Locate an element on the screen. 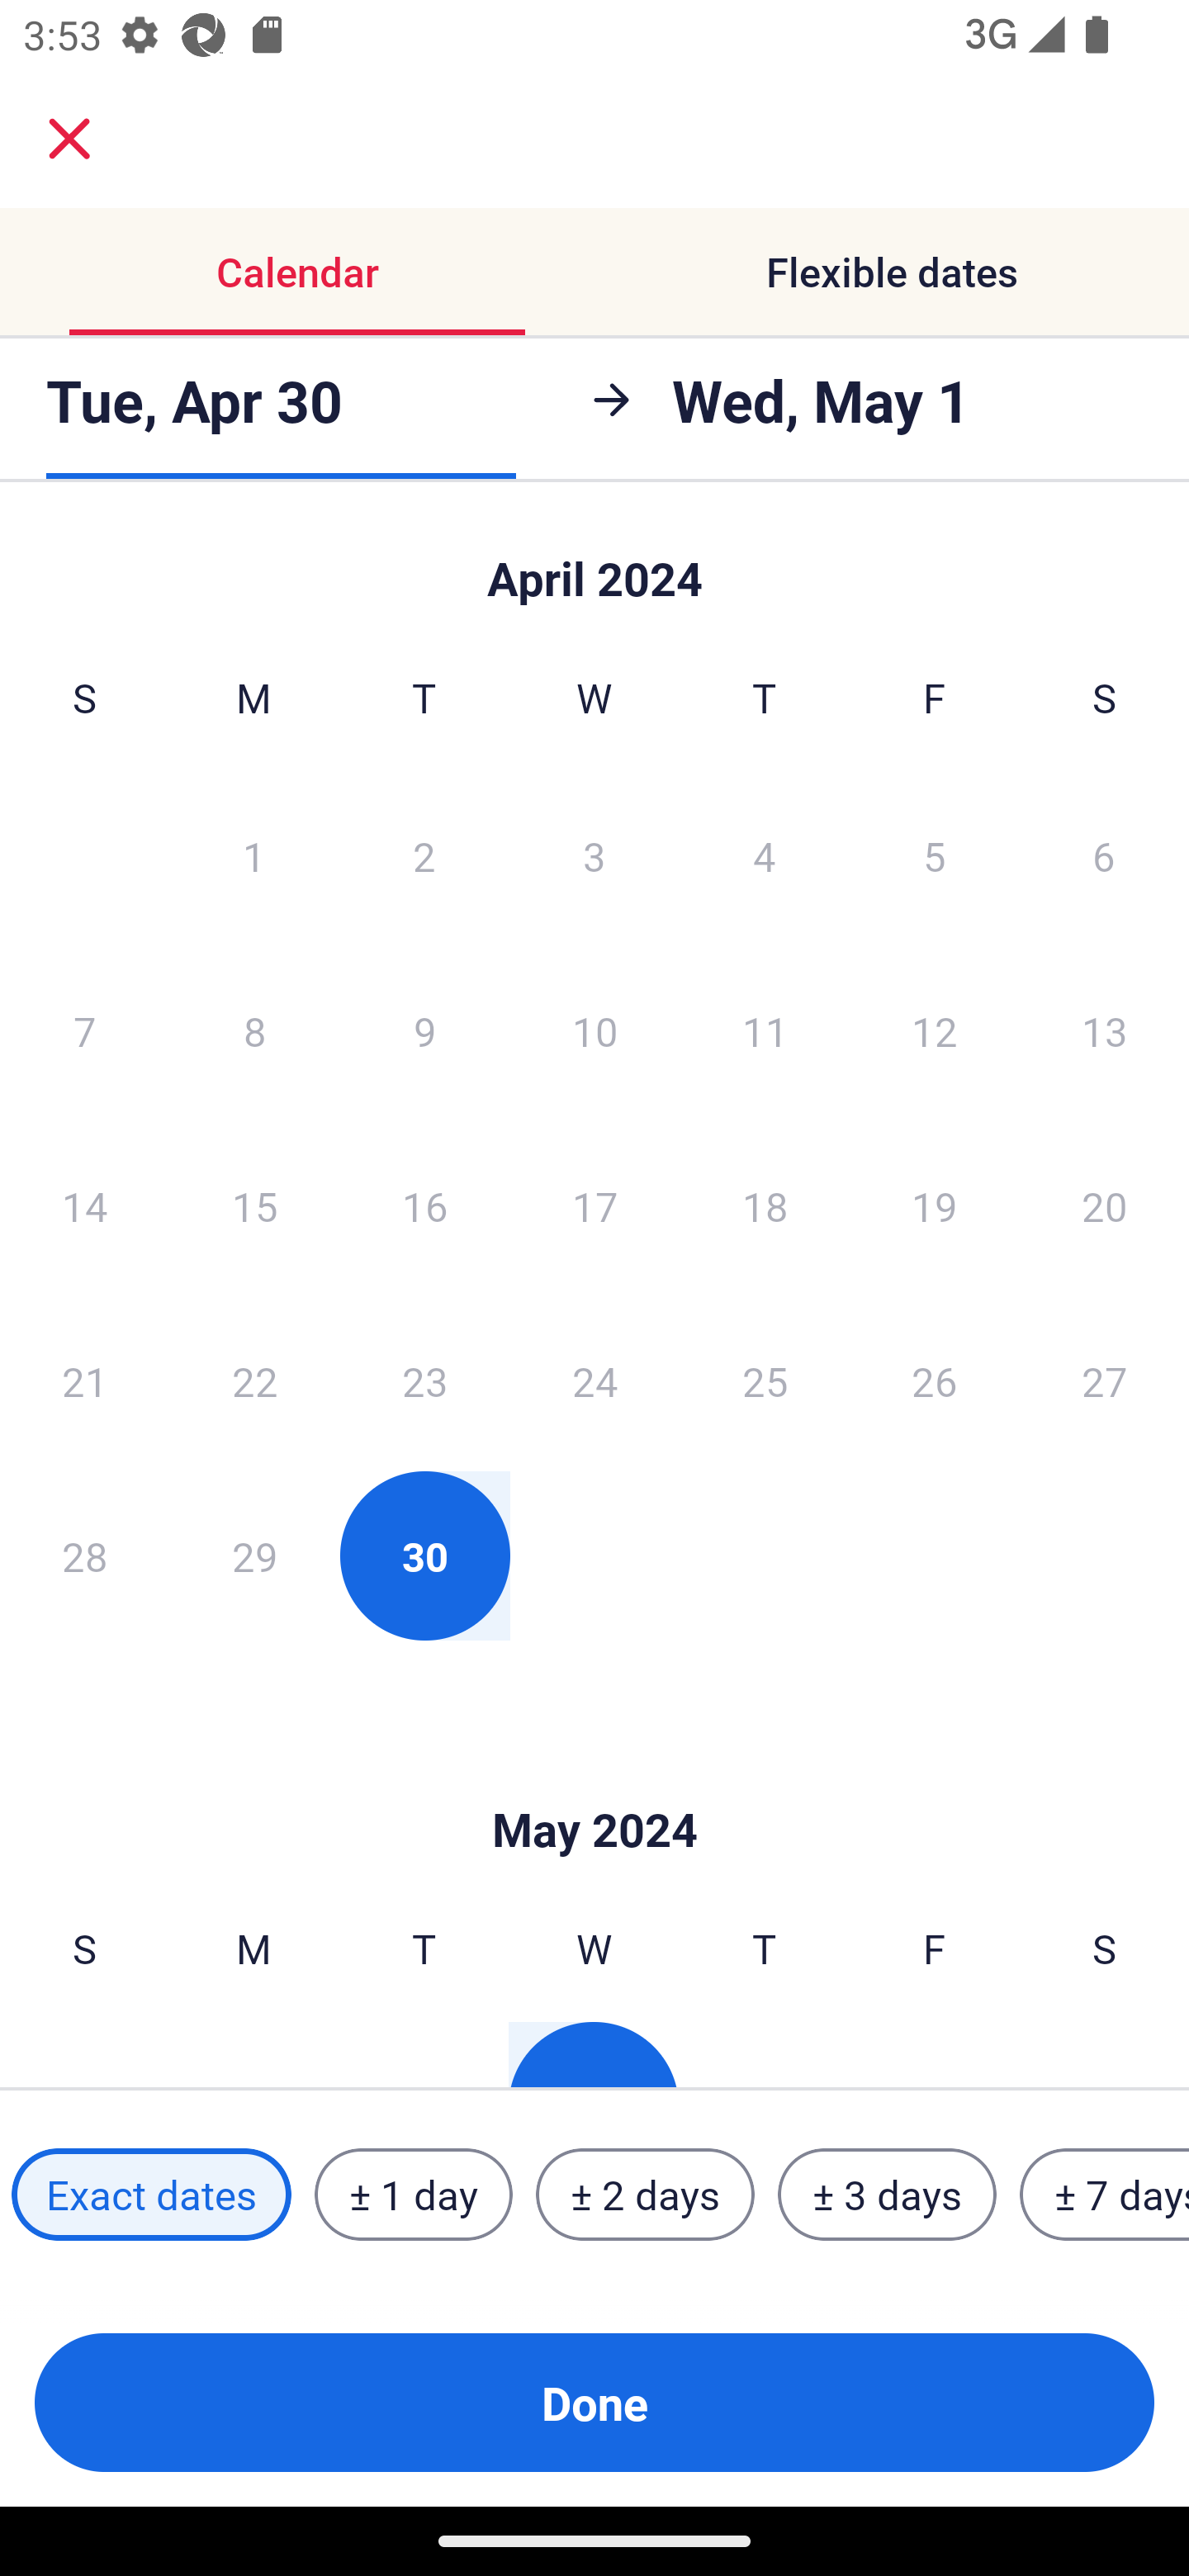 The height and width of the screenshot is (2576, 1189). 14 Sunday, April 14, 2024 is located at coordinates (84, 1205).